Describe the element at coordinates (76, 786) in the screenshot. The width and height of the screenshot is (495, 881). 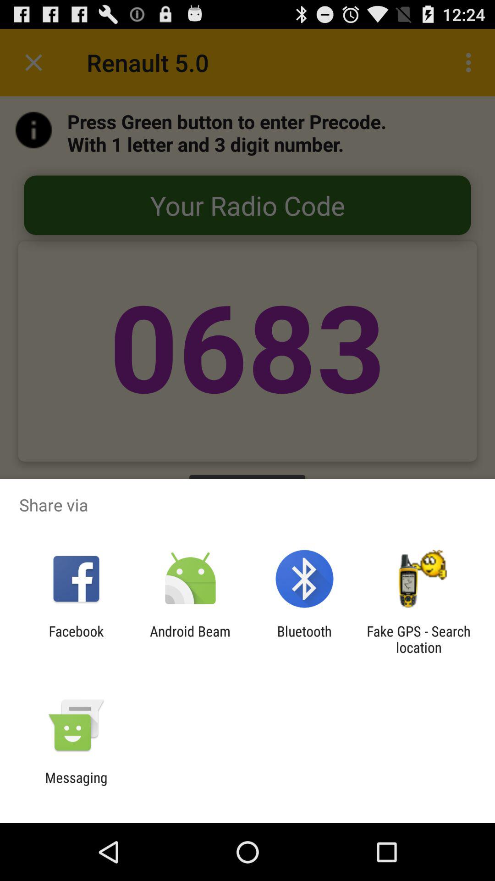
I see `select the messaging` at that location.